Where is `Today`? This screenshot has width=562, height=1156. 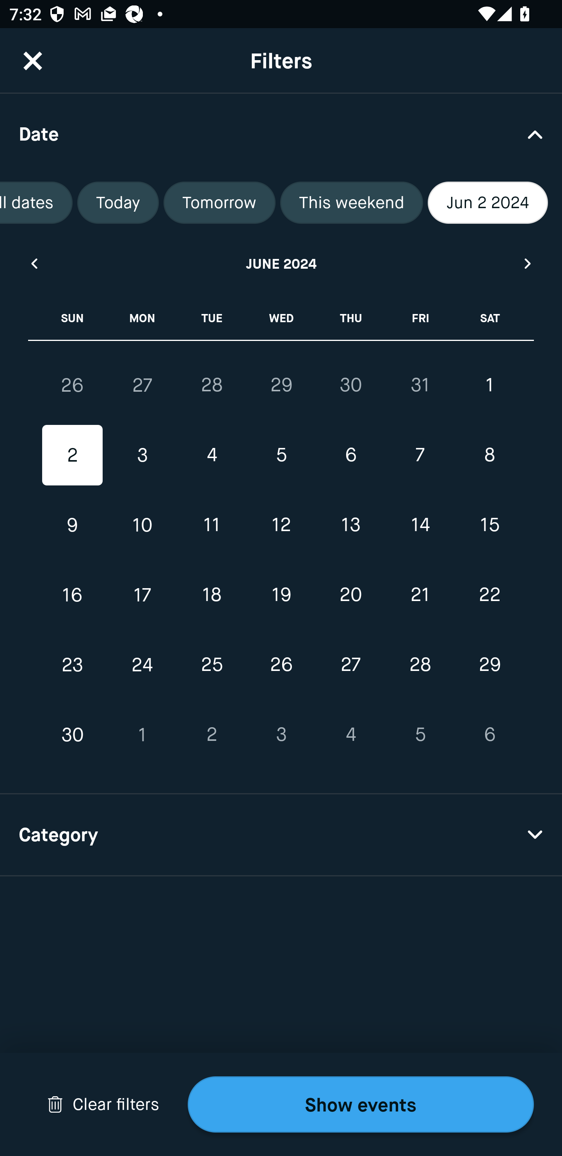
Today is located at coordinates (118, 203).